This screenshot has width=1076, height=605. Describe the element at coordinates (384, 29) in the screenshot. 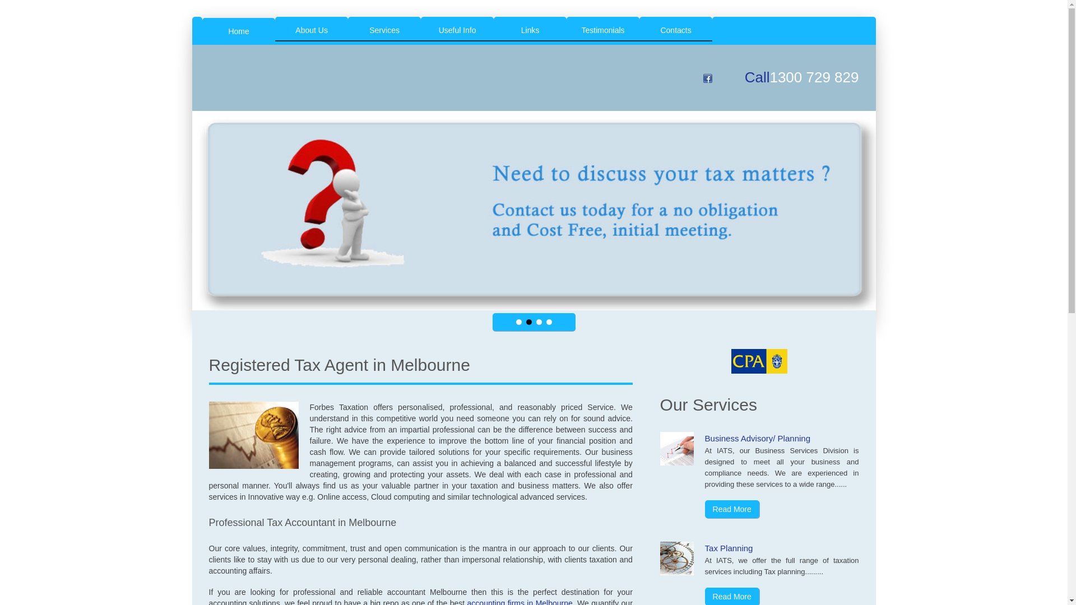

I see `Services` at that location.